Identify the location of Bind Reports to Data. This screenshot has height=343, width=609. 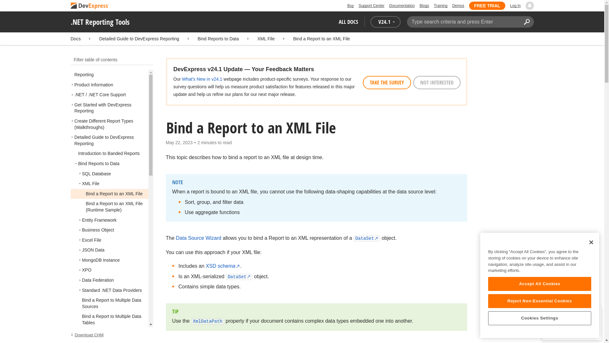
(218, 39).